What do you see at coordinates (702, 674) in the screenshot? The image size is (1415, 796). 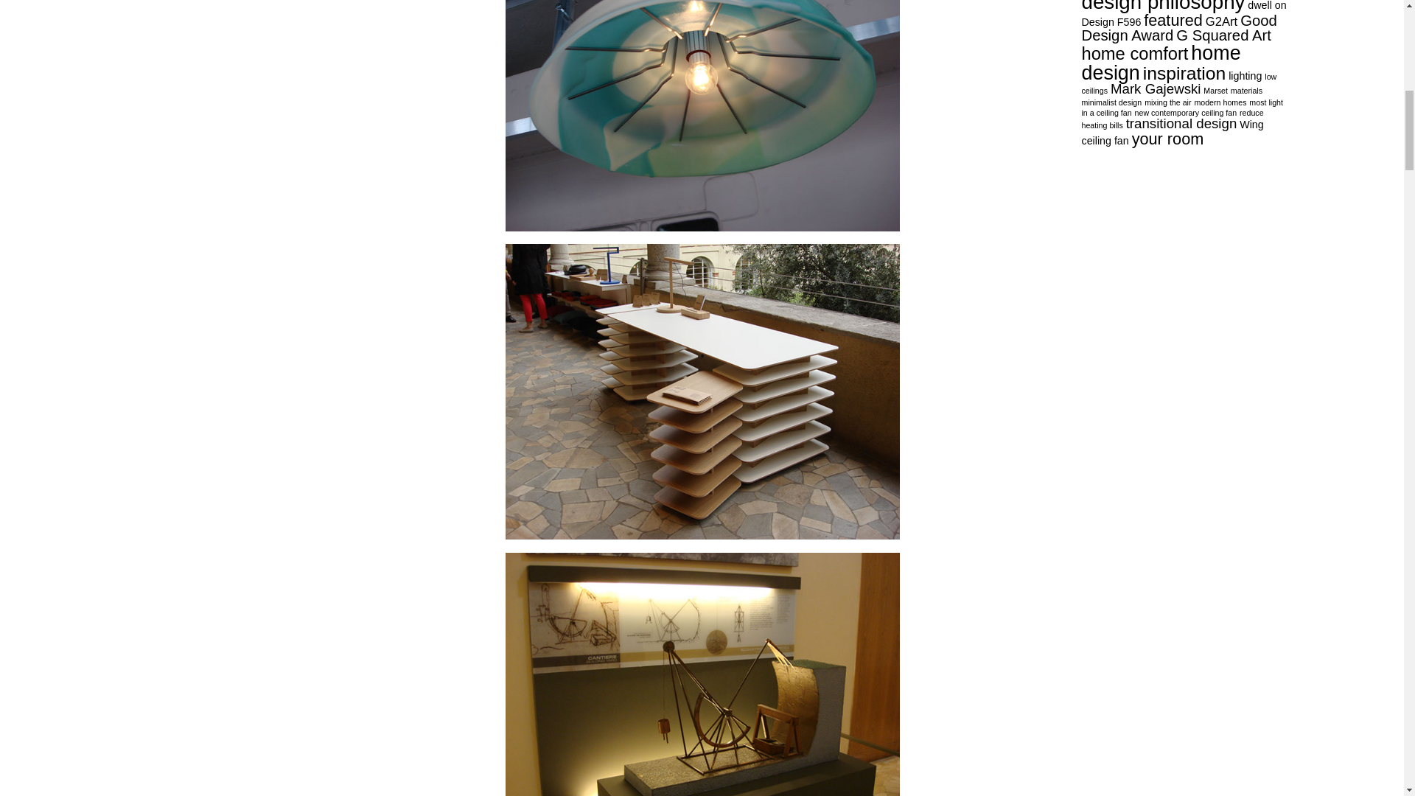 I see `G2Art inspiration image 4` at bounding box center [702, 674].